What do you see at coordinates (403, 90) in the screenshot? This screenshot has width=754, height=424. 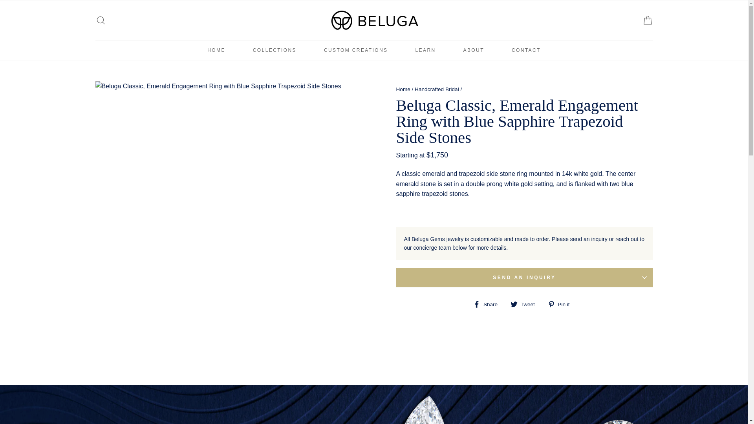 I see `HOME` at bounding box center [403, 90].